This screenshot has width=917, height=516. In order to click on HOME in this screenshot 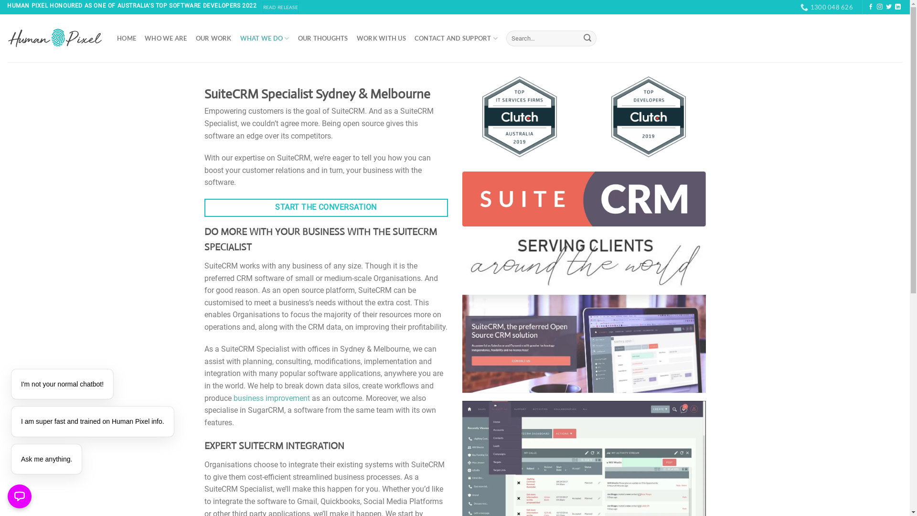, I will do `click(126, 38)`.